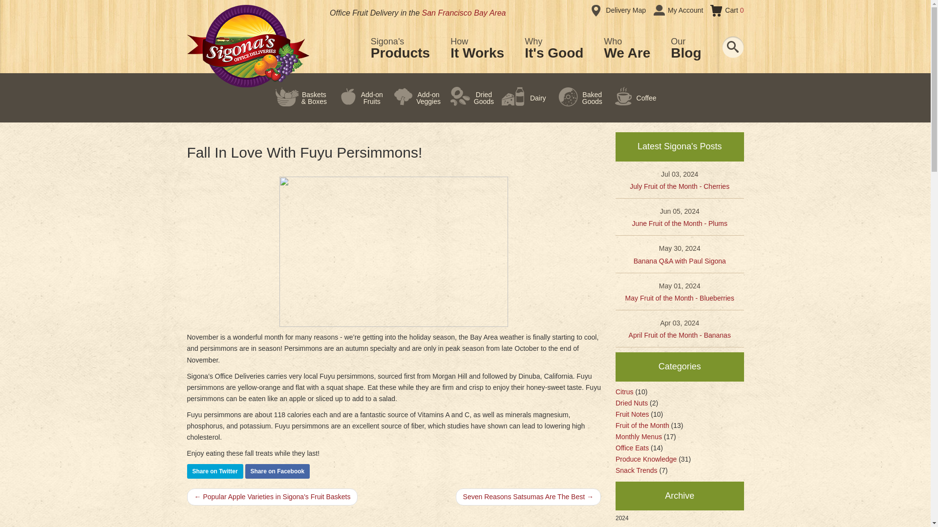  Describe the element at coordinates (471, 98) in the screenshot. I see `Delivery Map` at that location.